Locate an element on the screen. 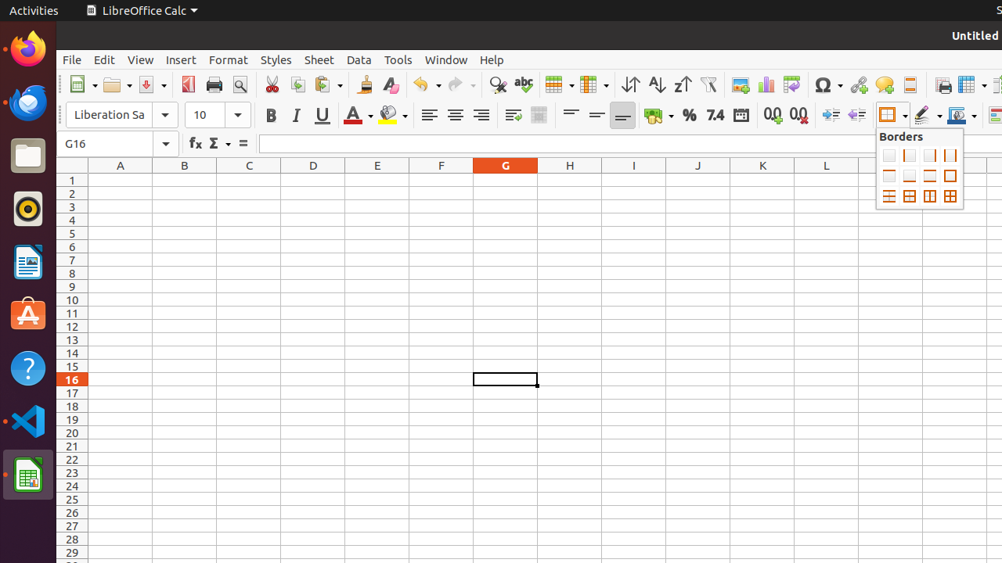 The image size is (1002, 563). PDF is located at coordinates (188, 84).